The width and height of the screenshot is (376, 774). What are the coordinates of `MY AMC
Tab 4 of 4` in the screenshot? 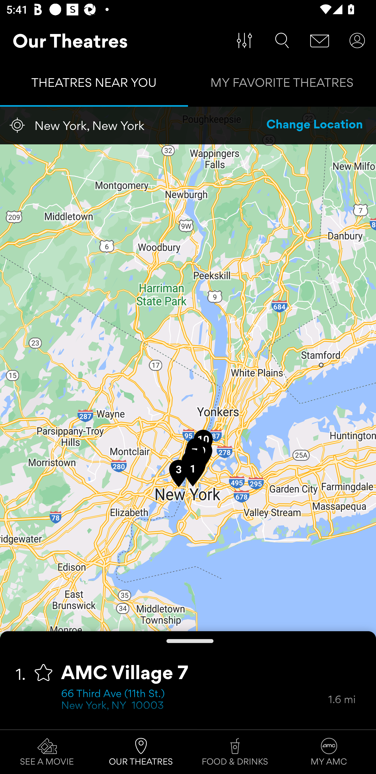 It's located at (329, 752).